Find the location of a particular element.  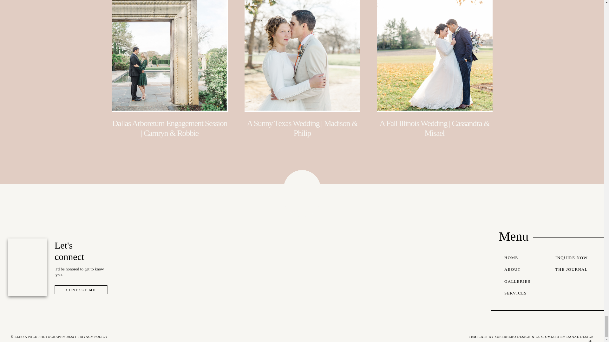

SERVICES is located at coordinates (522, 293).